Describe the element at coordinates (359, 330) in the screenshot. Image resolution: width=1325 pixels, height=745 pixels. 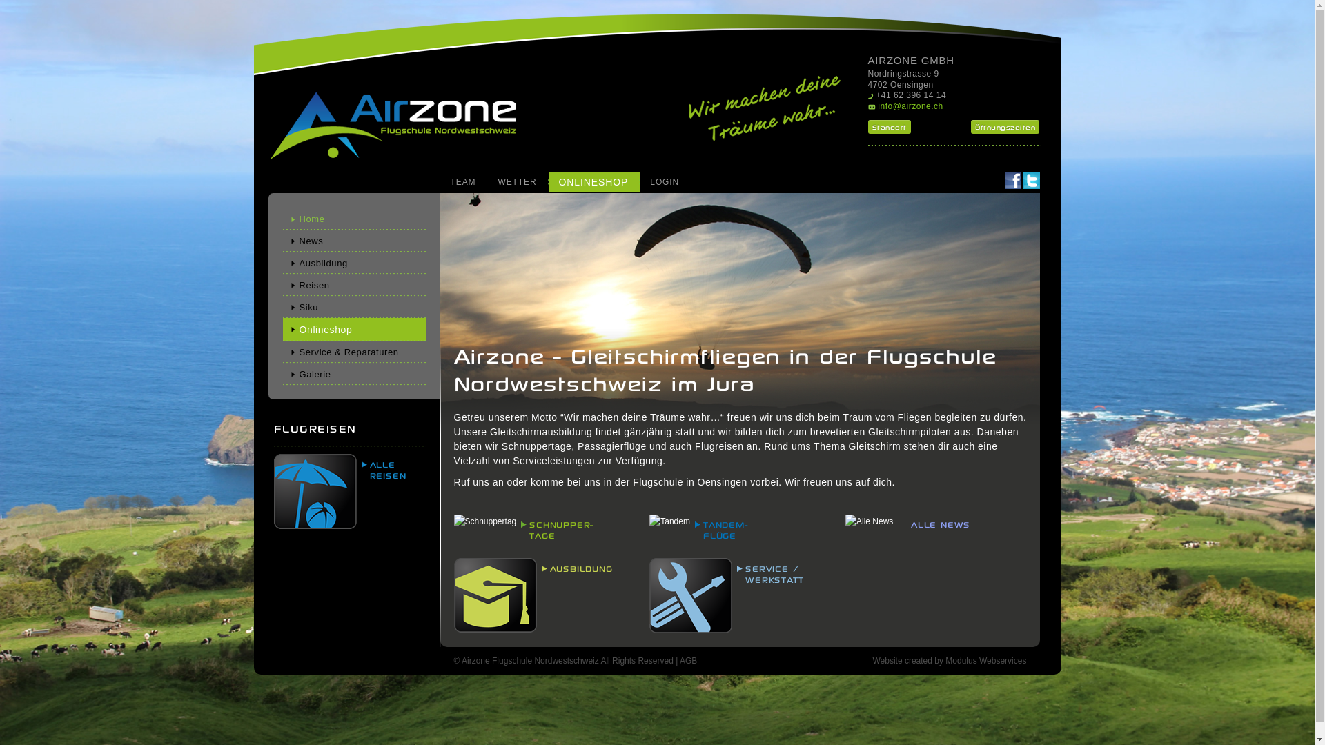
I see `Onlineshop` at that location.